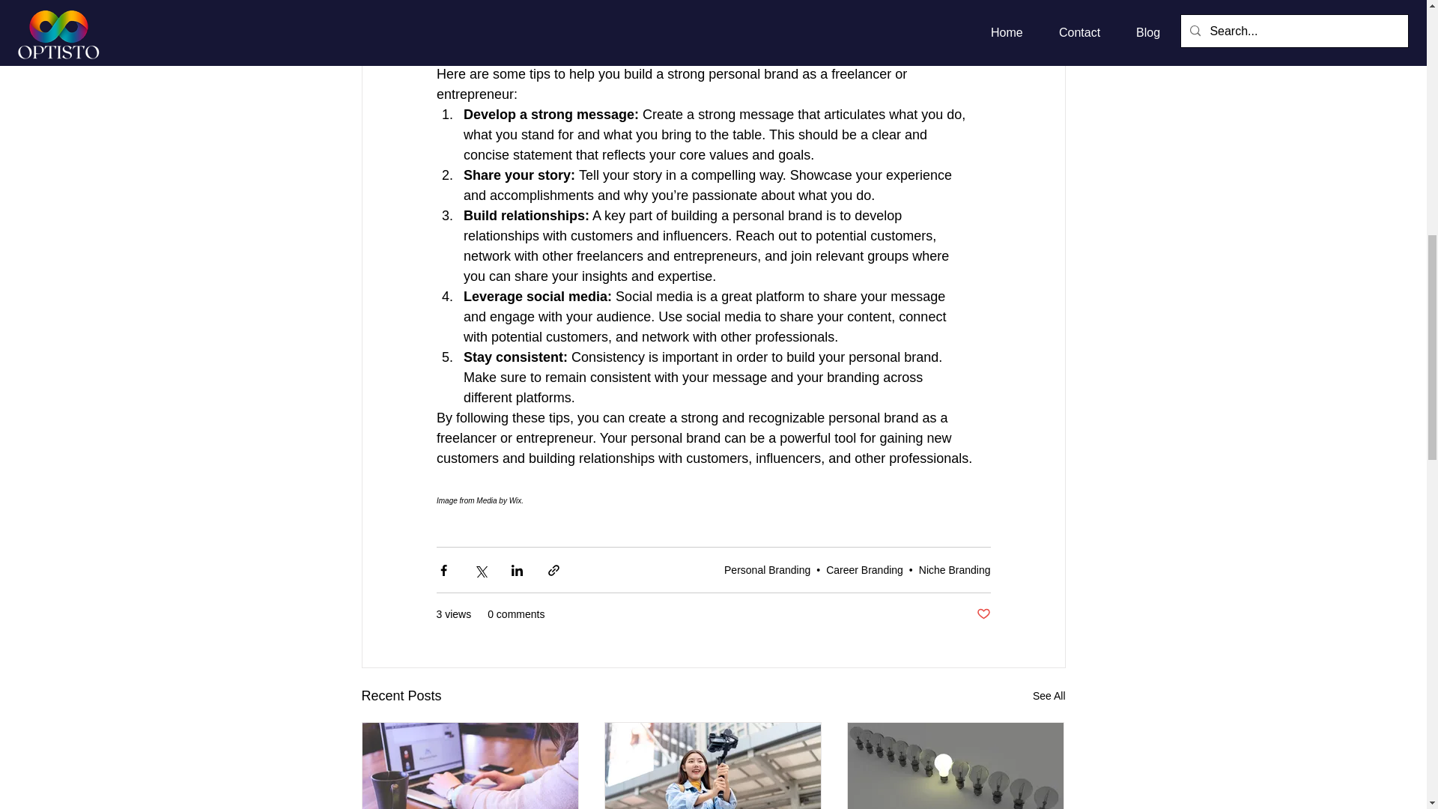 This screenshot has height=809, width=1438. I want to click on Post not marked as liked, so click(983, 614).